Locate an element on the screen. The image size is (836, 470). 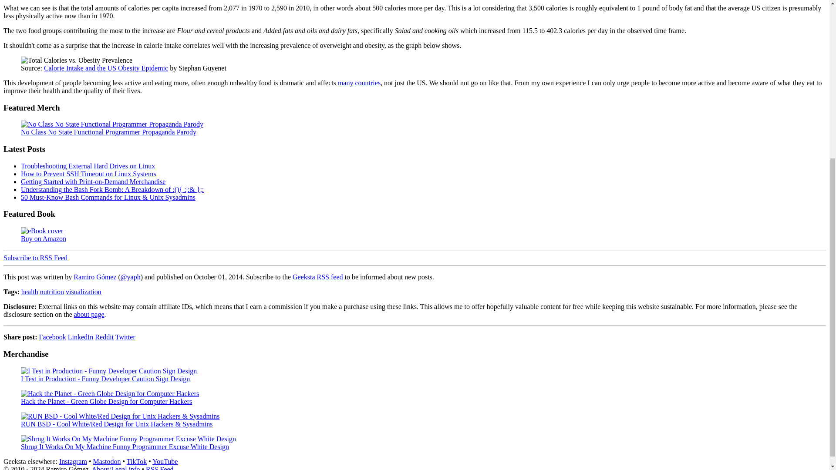
Geeksta RSS feed is located at coordinates (318, 277).